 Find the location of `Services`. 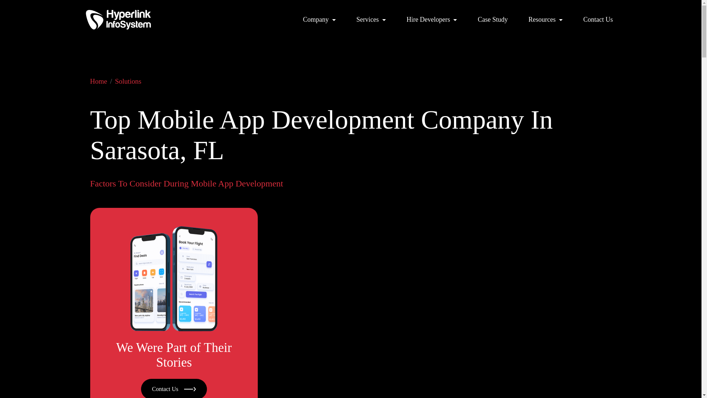

Services is located at coordinates (371, 20).